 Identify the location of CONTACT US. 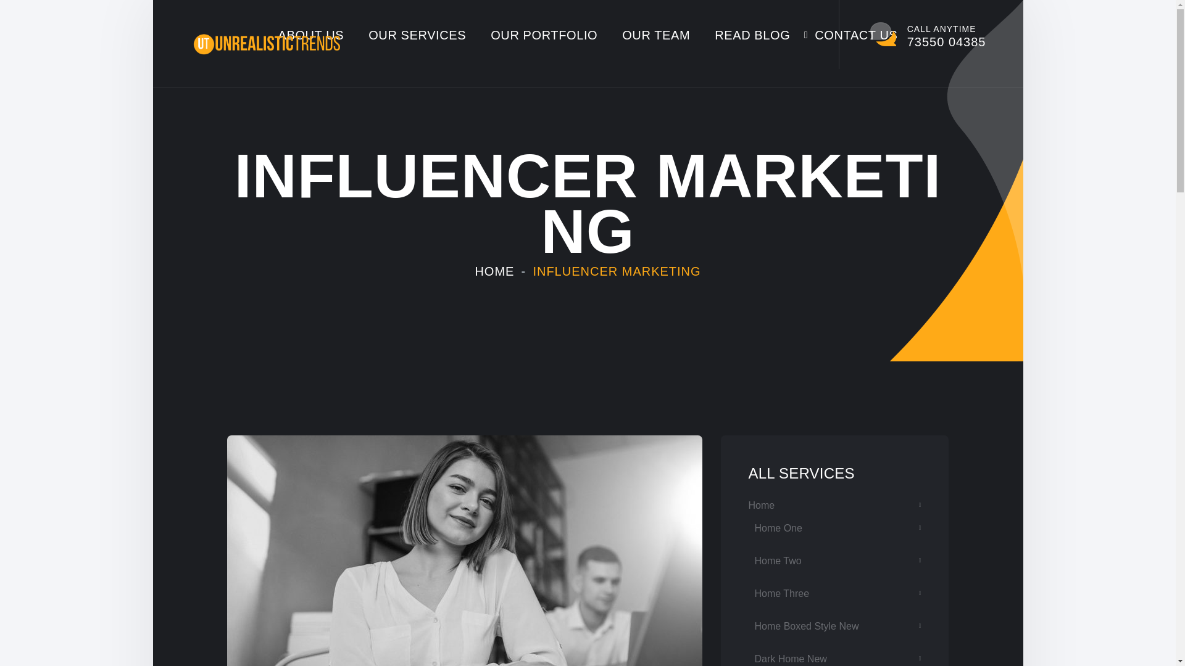
(855, 35).